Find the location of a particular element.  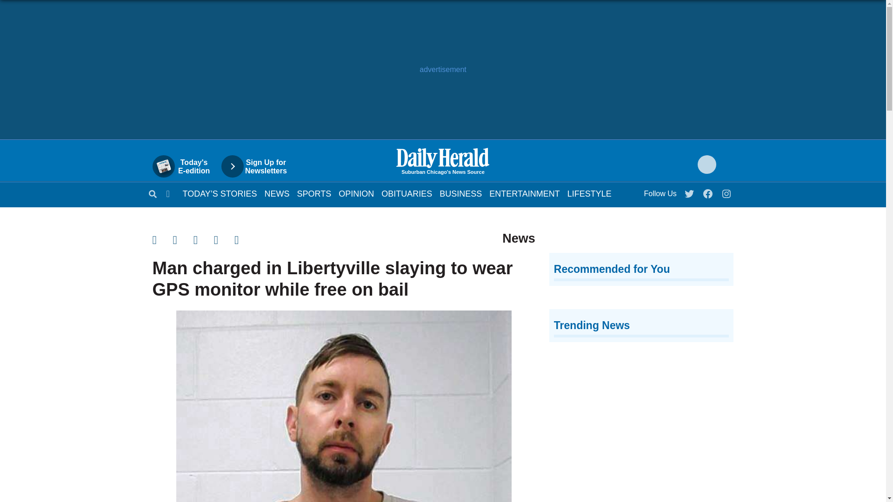

Lifestyle is located at coordinates (589, 193).